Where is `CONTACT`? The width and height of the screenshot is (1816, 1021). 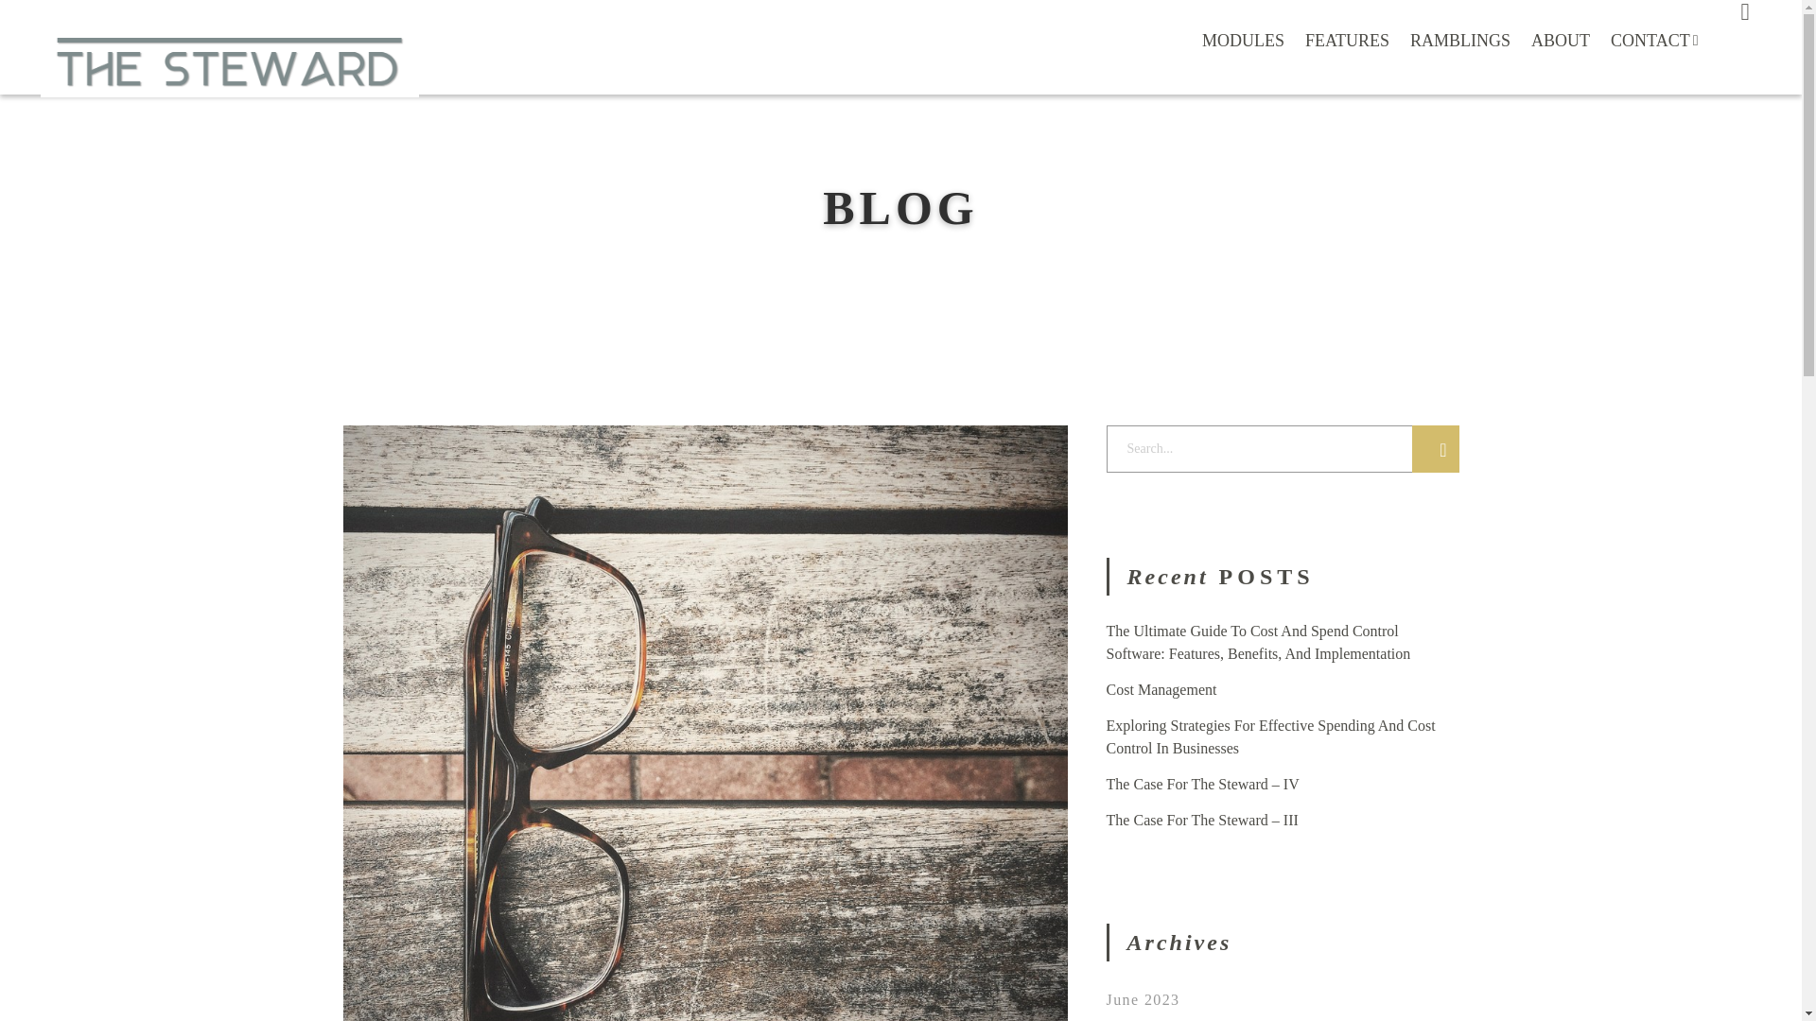 CONTACT is located at coordinates (1654, 56).